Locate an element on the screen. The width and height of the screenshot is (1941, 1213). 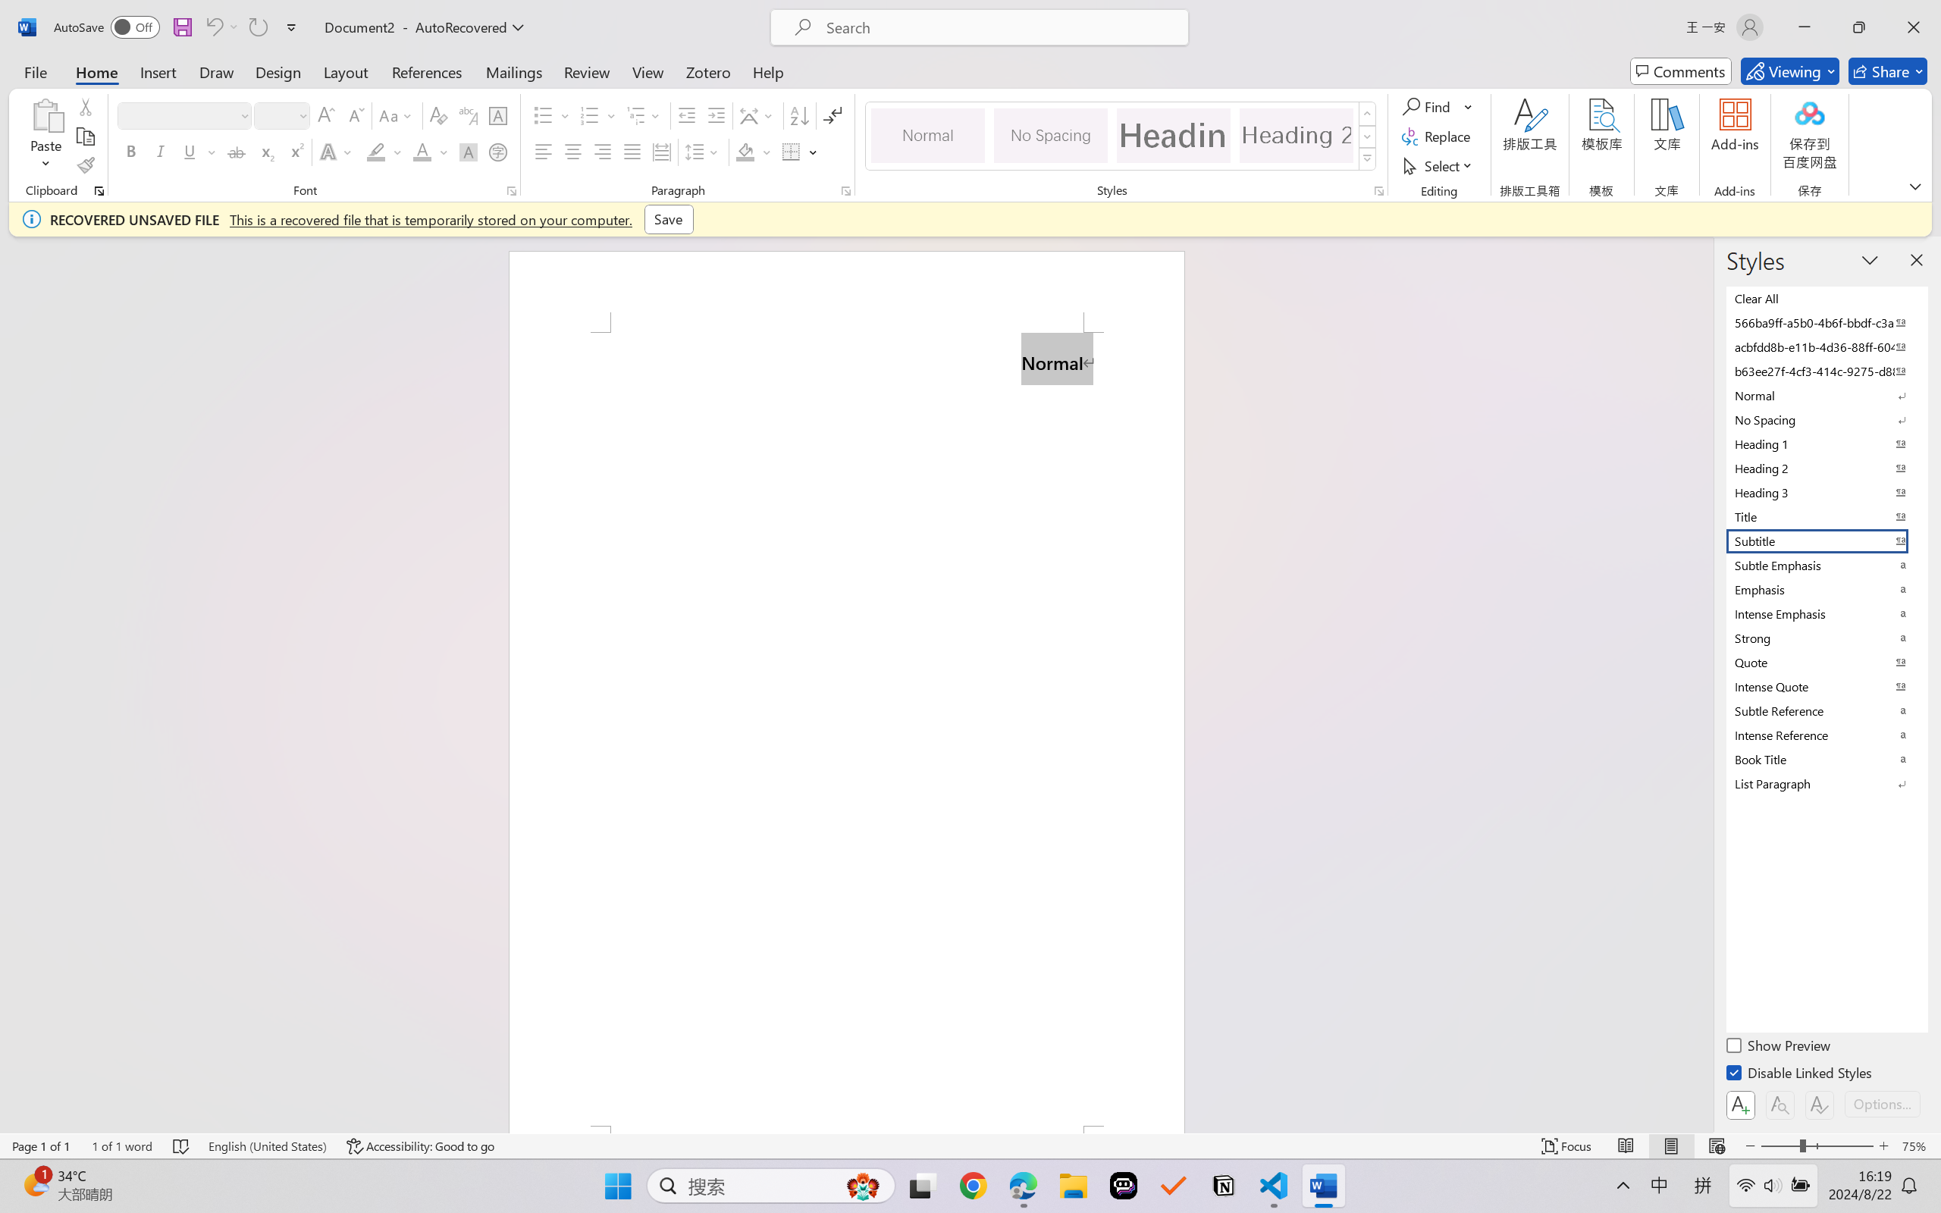
Show/Hide Editing Marks is located at coordinates (833, 115).